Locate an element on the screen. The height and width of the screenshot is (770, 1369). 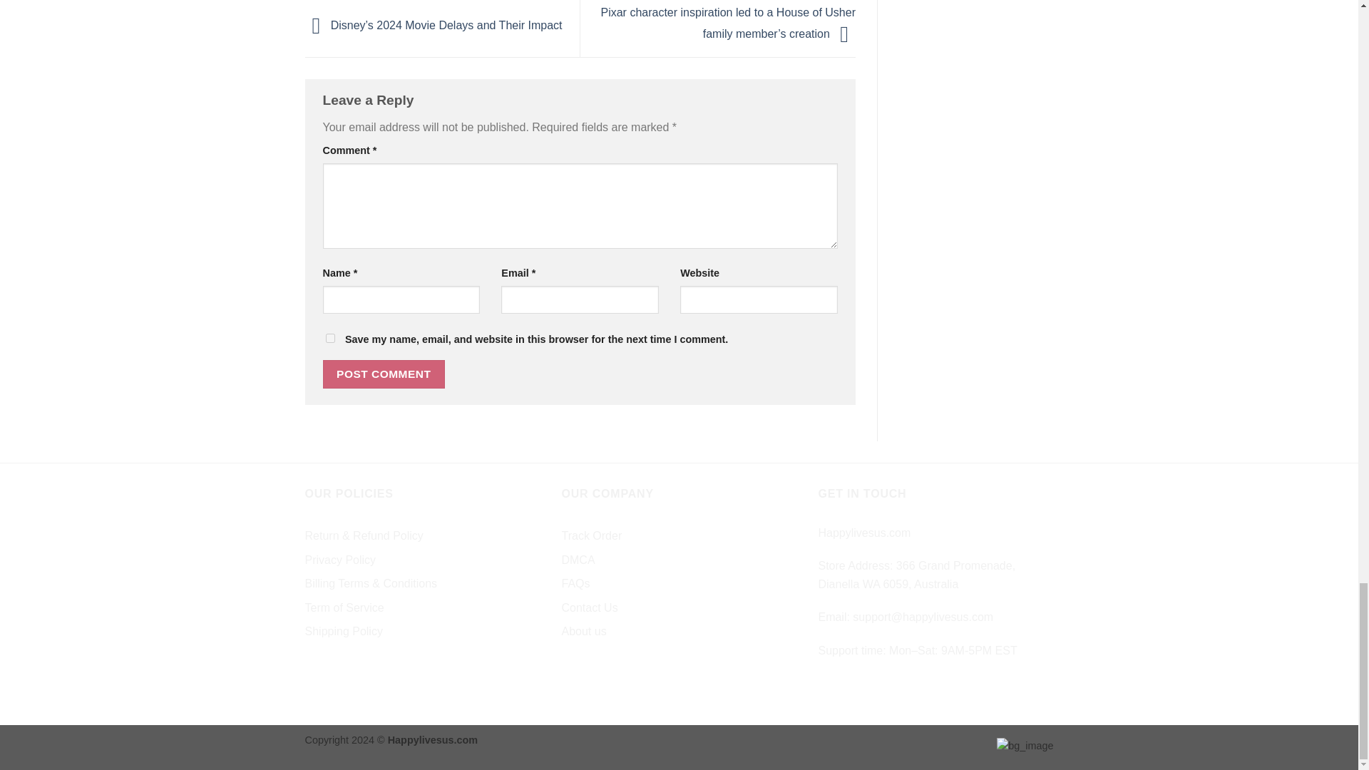
yes is located at coordinates (329, 338).